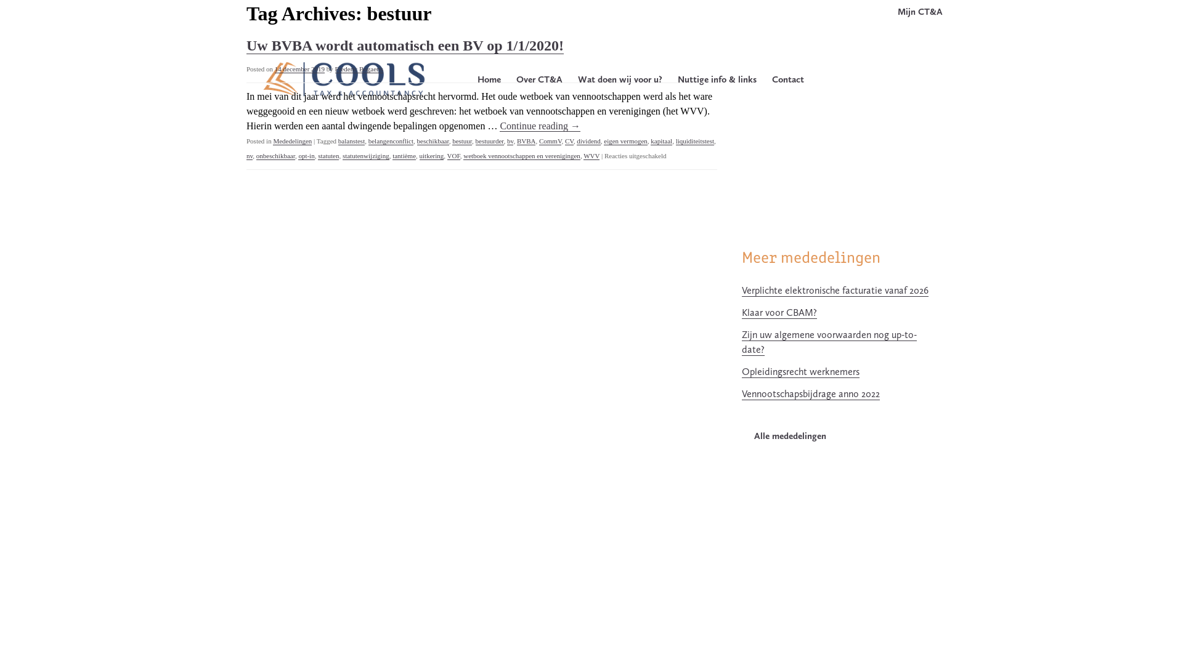 Image resolution: width=1183 pixels, height=665 pixels. I want to click on Zijn uw algemene voorwaarden nog up-to-date?, so click(829, 342).